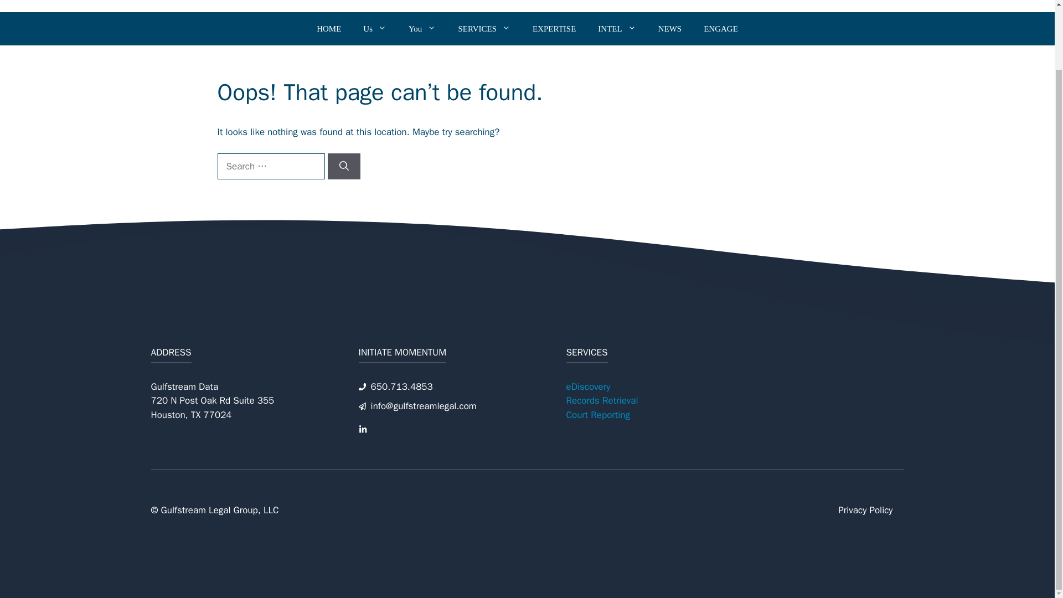 Image resolution: width=1063 pixels, height=598 pixels. I want to click on eDiscovery, so click(588, 386).